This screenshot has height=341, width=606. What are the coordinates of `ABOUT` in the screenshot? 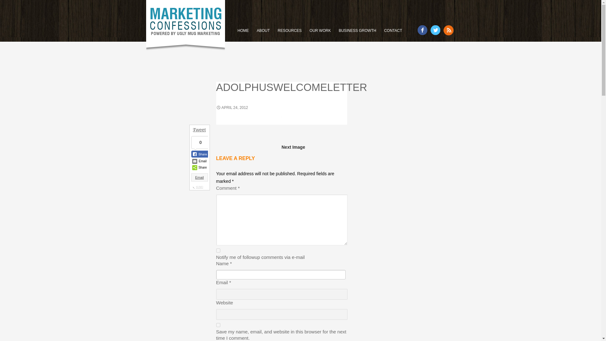 It's located at (263, 30).